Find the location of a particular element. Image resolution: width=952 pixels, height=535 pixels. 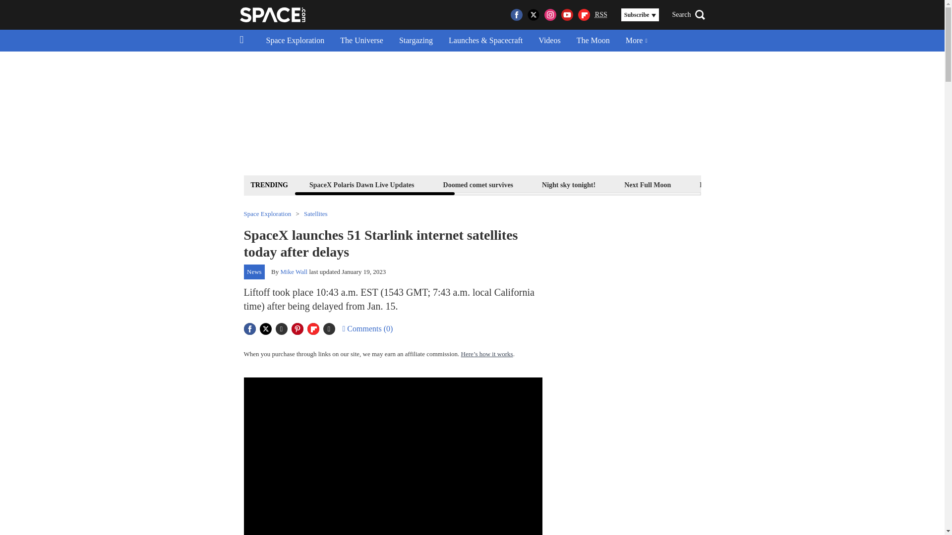

Doomed comet survives is located at coordinates (478, 184).